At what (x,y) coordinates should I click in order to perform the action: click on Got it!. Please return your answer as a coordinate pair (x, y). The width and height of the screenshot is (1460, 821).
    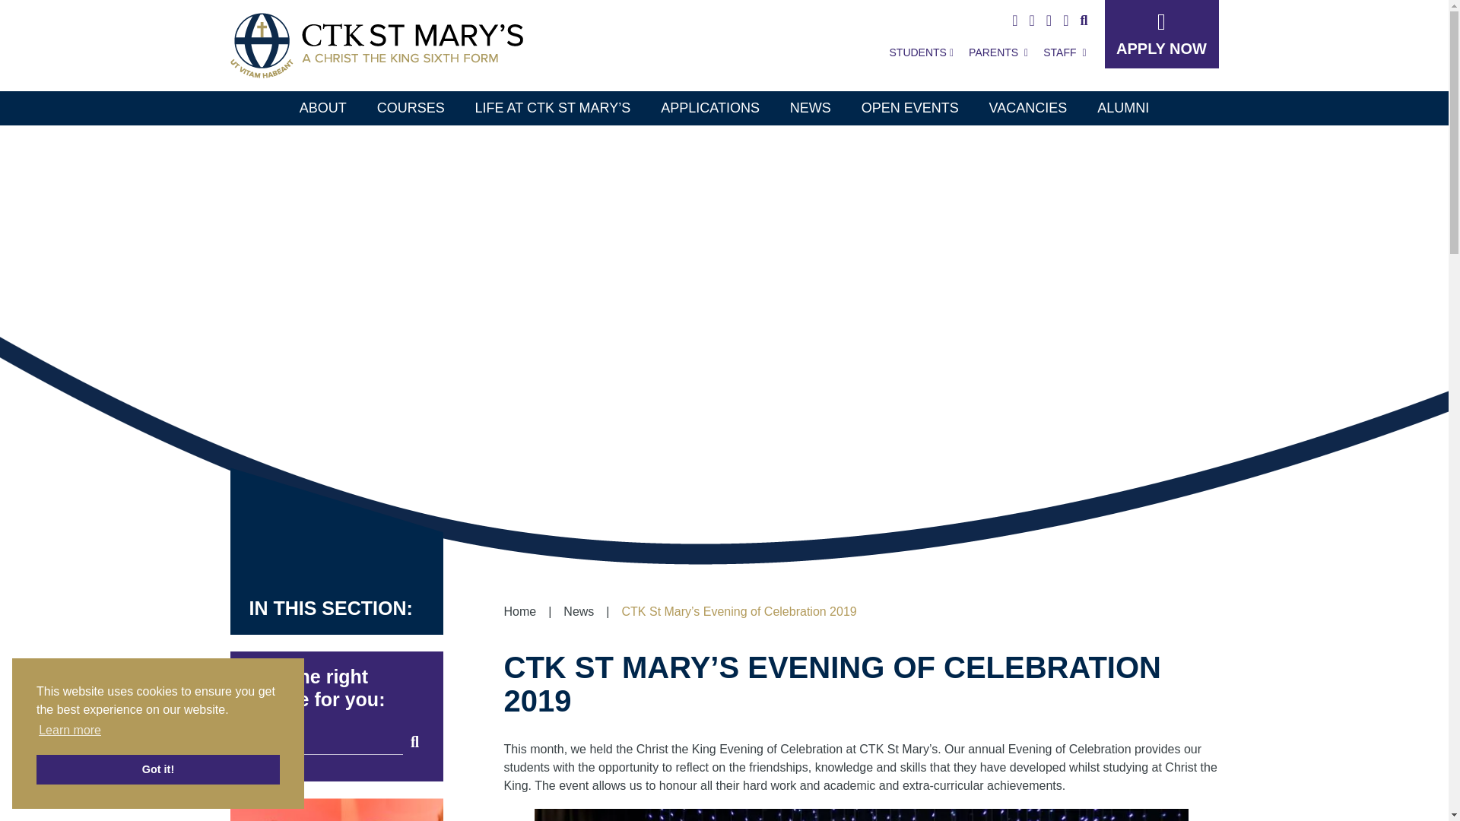
    Looking at the image, I should click on (158, 769).